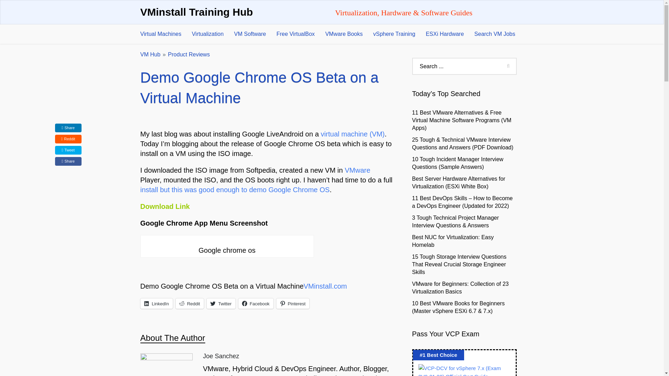  Describe the element at coordinates (494, 34) in the screenshot. I see `Search VM Jobs` at that location.